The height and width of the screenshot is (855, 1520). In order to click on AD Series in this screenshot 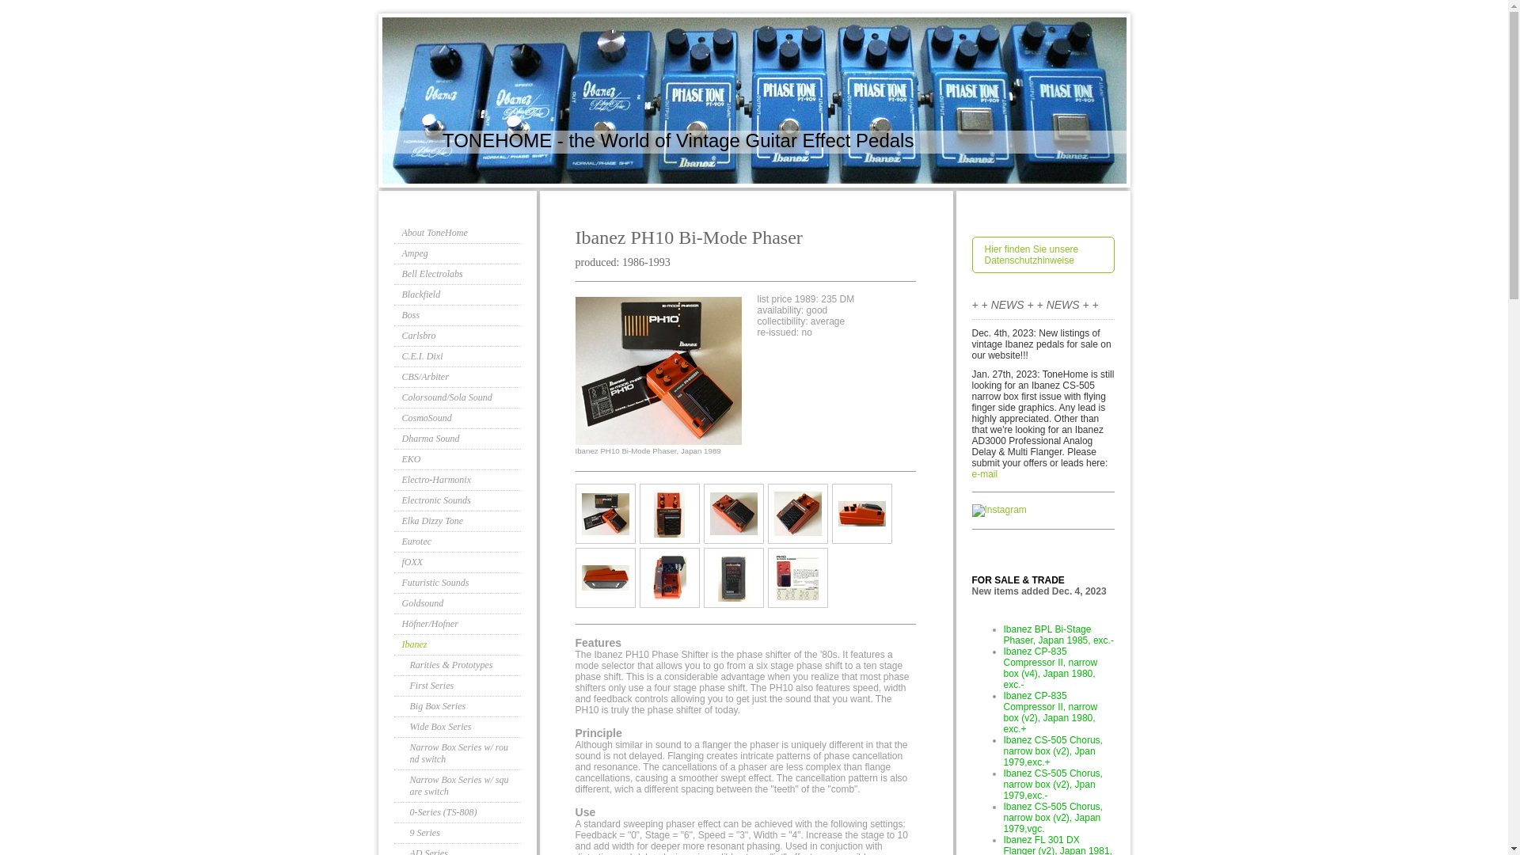, I will do `click(458, 849)`.